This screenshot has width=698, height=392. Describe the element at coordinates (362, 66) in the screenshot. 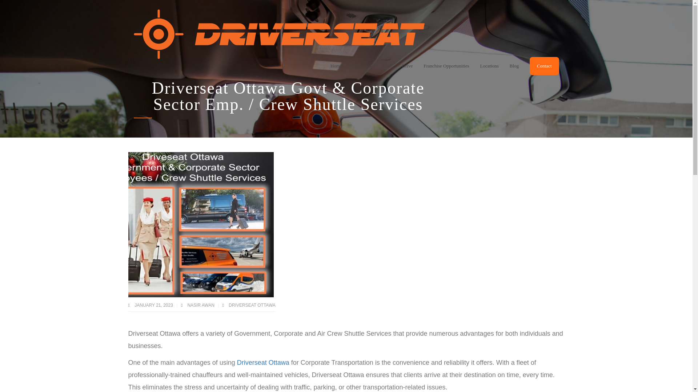

I see `About Us` at that location.